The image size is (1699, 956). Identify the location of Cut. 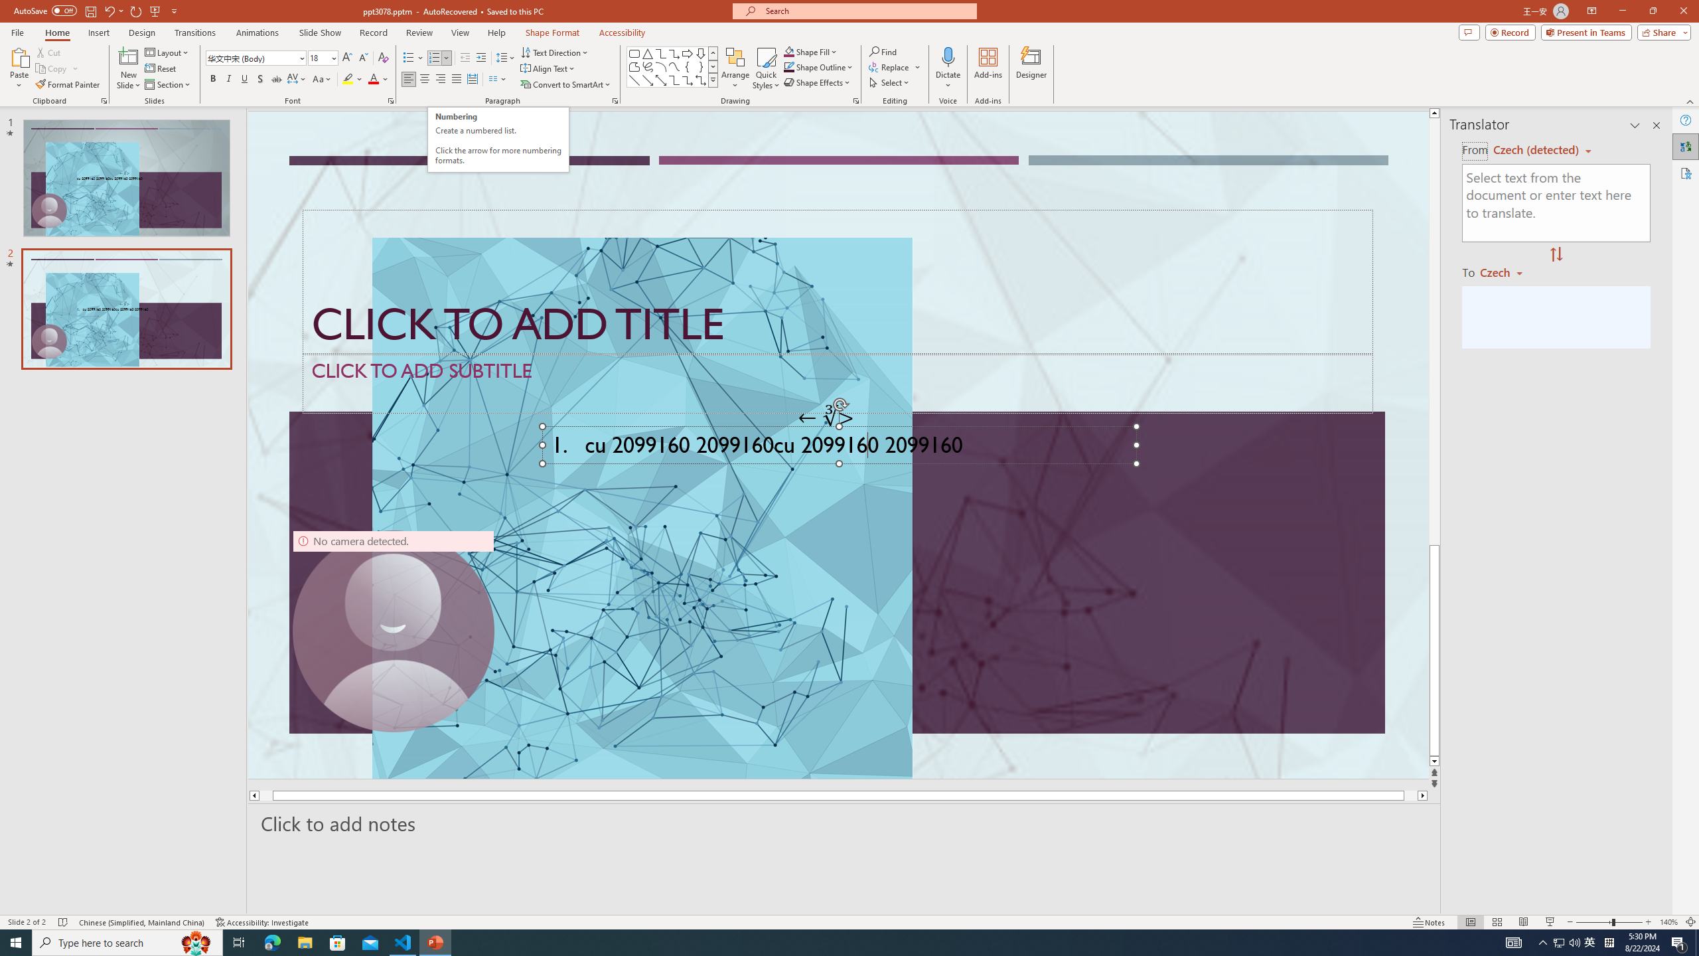
(49, 52).